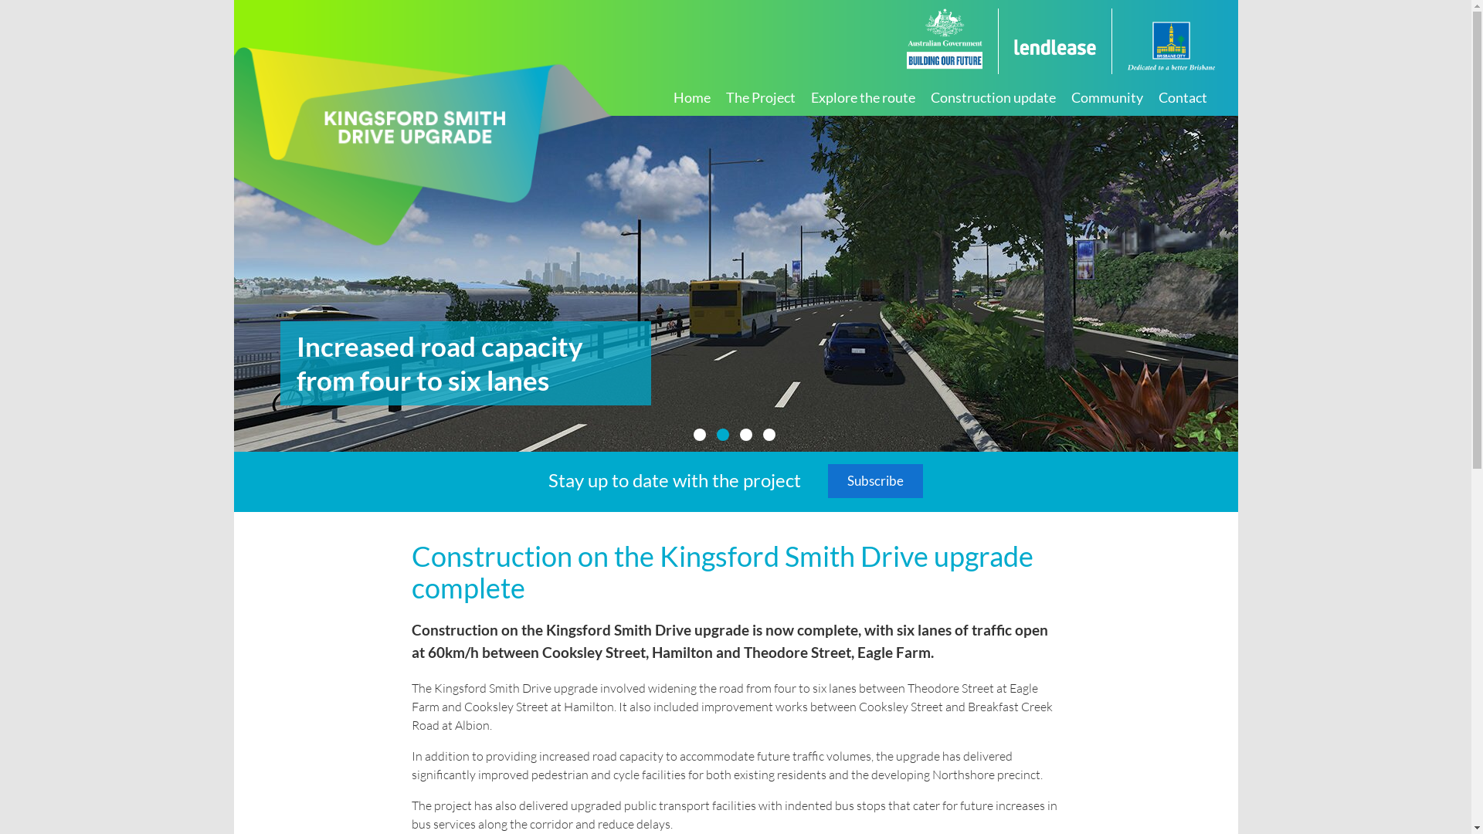  Describe the element at coordinates (864, 100) in the screenshot. I see `Explore the route` at that location.